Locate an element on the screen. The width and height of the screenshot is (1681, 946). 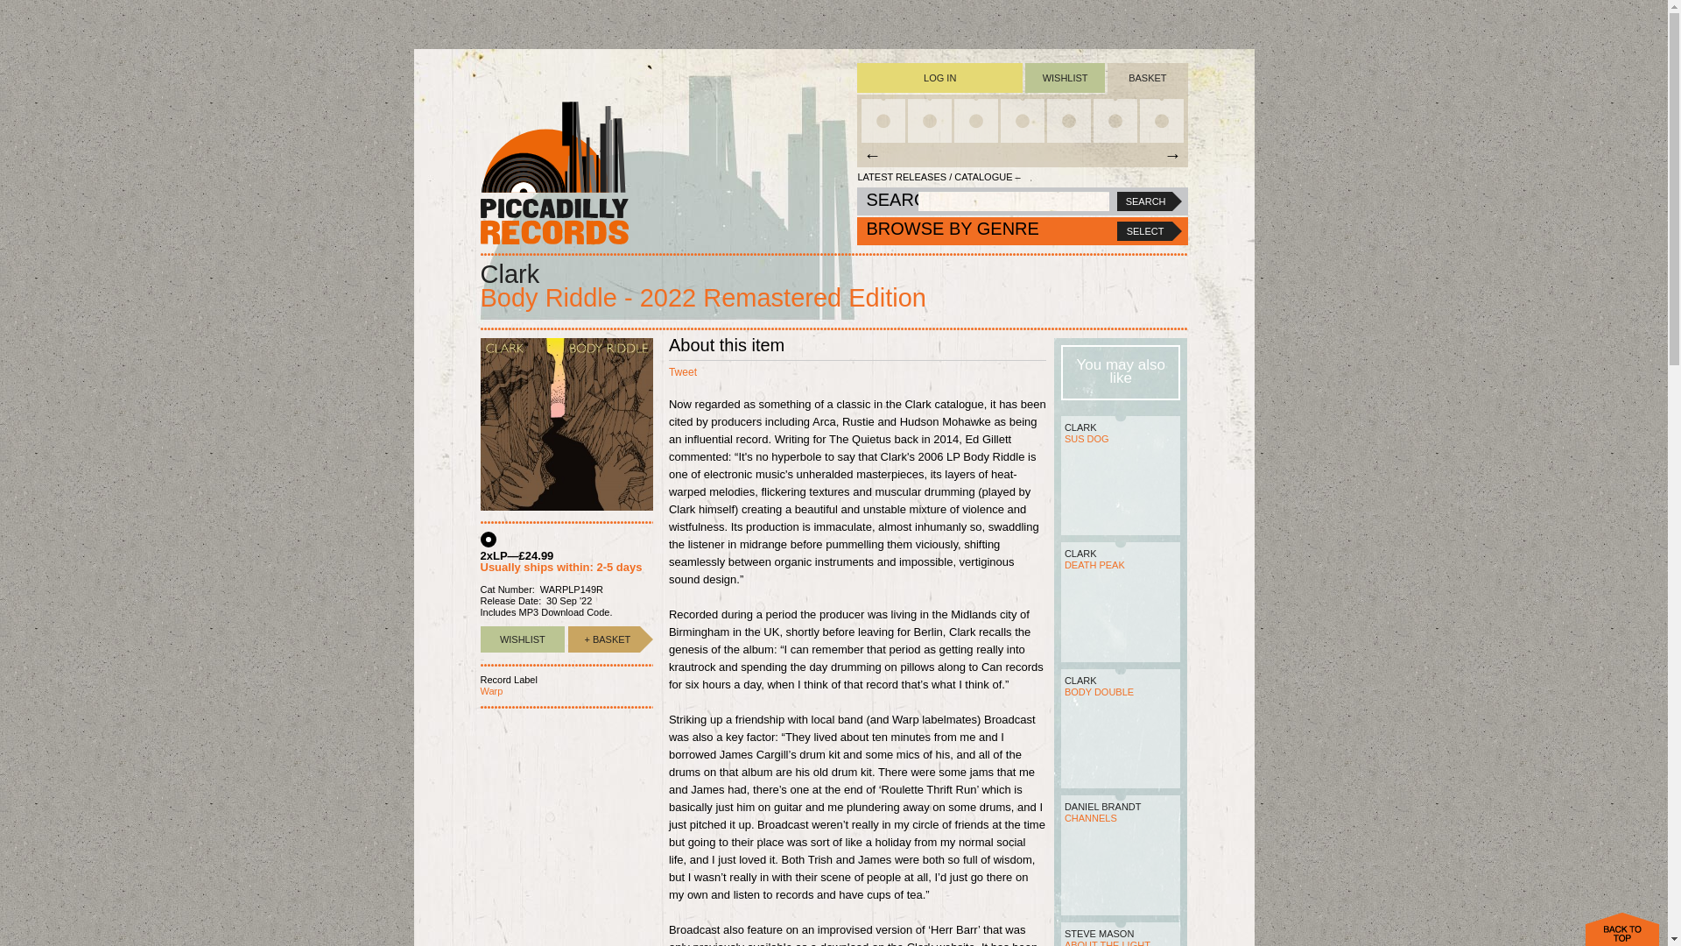
Warp is located at coordinates (490, 690).